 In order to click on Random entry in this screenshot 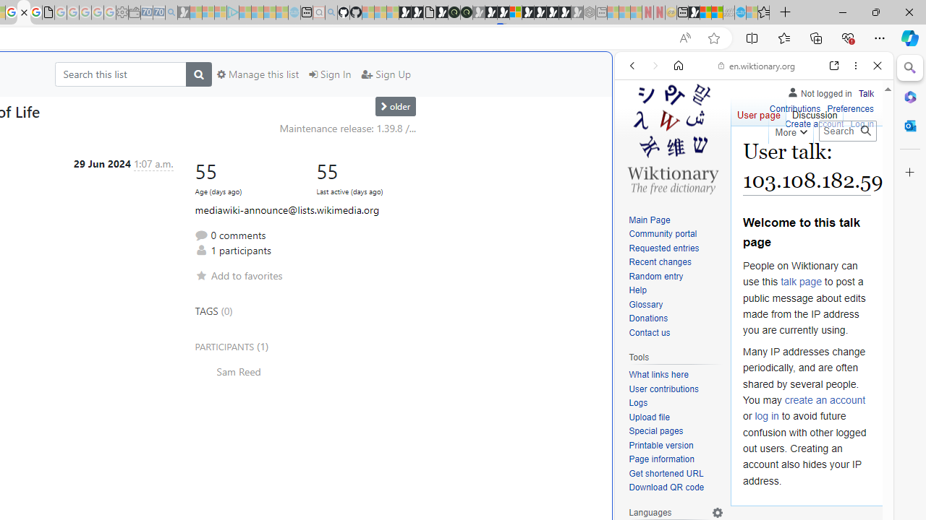, I will do `click(676, 276)`.